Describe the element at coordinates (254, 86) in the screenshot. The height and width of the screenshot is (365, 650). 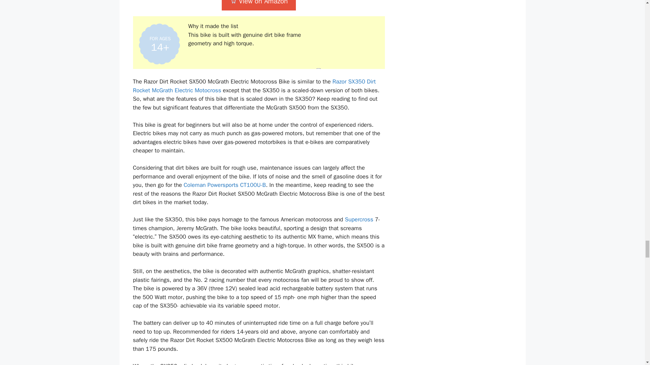
I see `Razor SX350 Dirt Rocket McGrath Electric Motocross` at that location.